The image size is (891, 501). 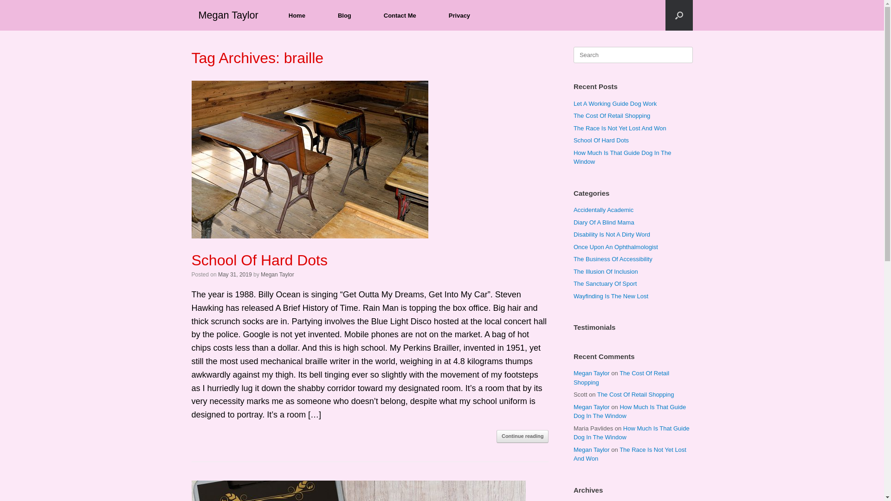 What do you see at coordinates (621, 378) in the screenshot?
I see `The Cost Of Retail Shopping` at bounding box center [621, 378].